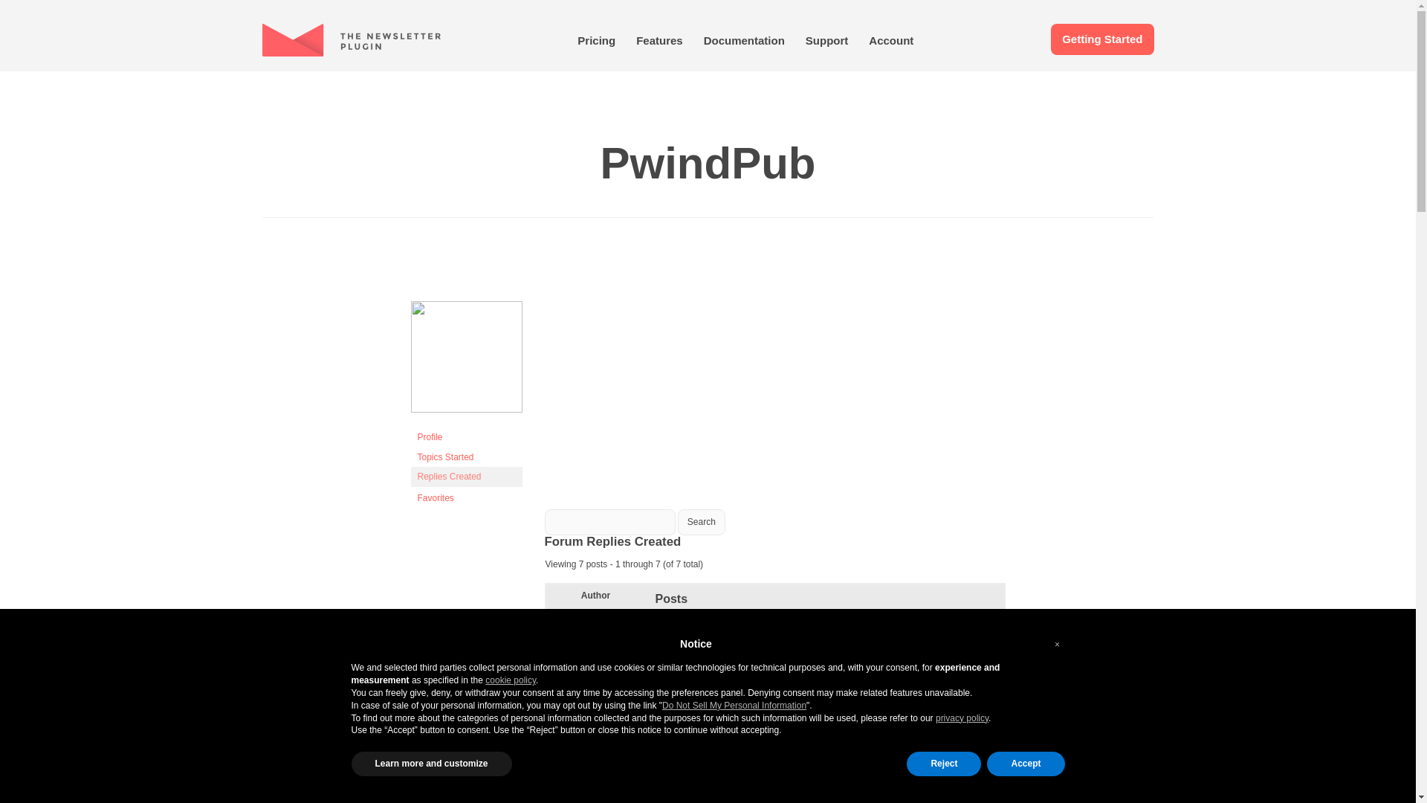 The width and height of the screenshot is (1427, 803). What do you see at coordinates (596, 40) in the screenshot?
I see `Pricing` at bounding box center [596, 40].